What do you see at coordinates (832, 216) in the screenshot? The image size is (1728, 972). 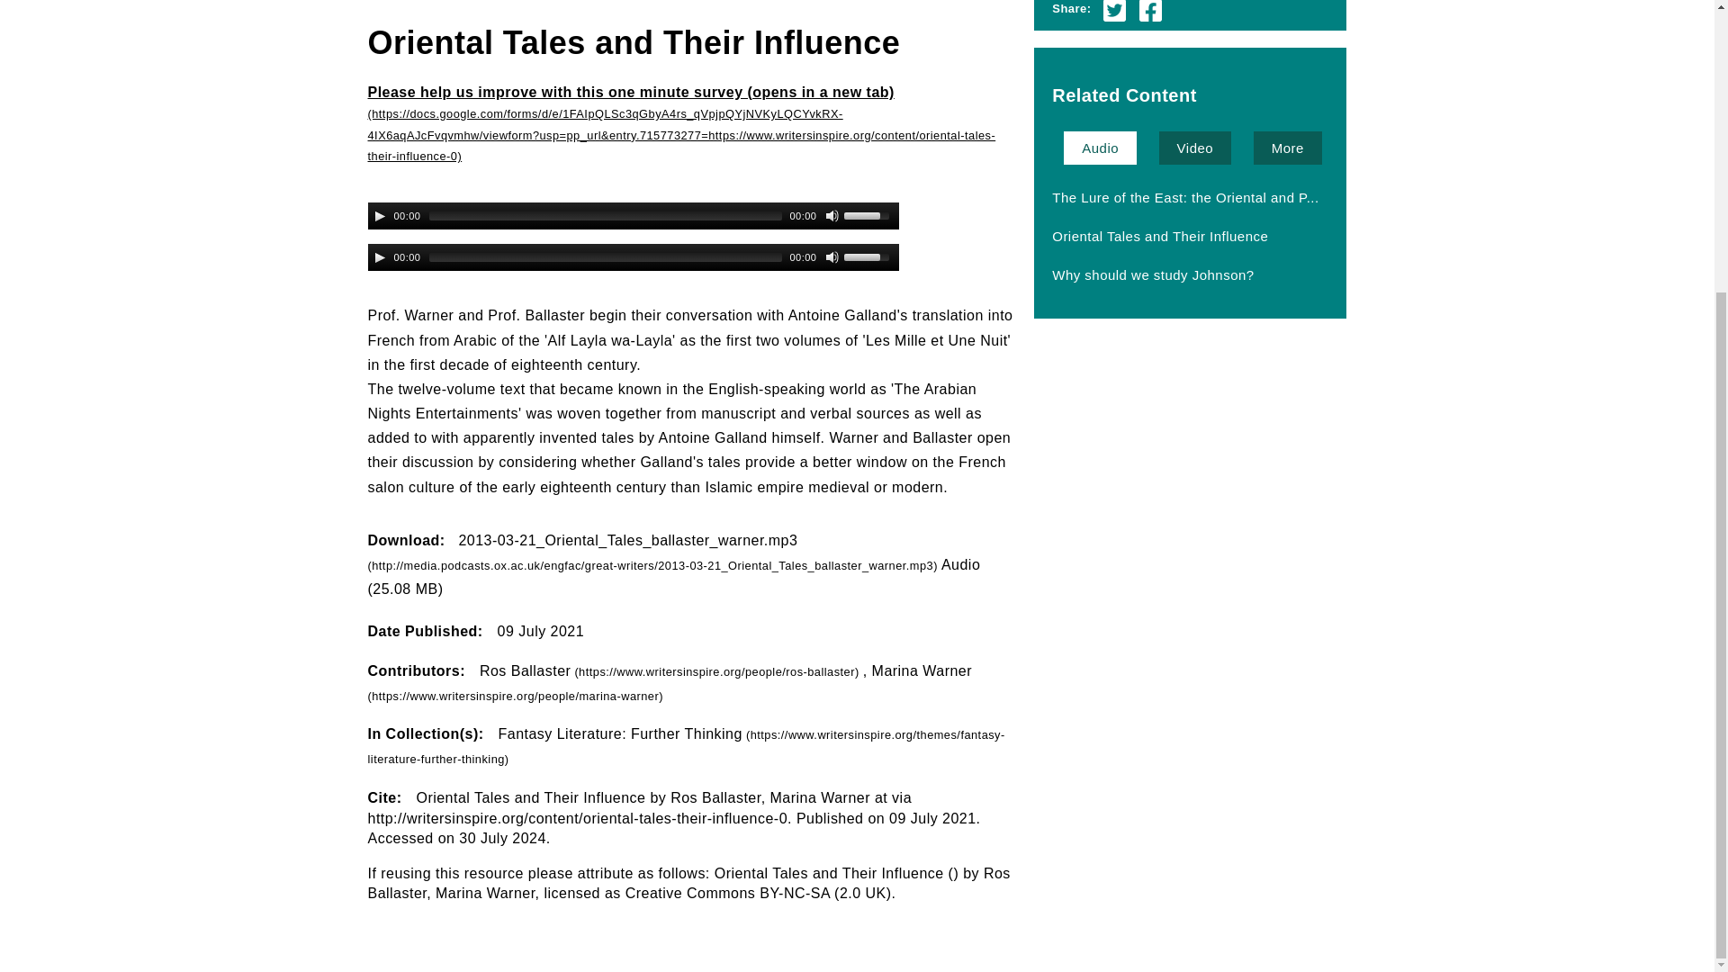 I see `Mute Toggle` at bounding box center [832, 216].